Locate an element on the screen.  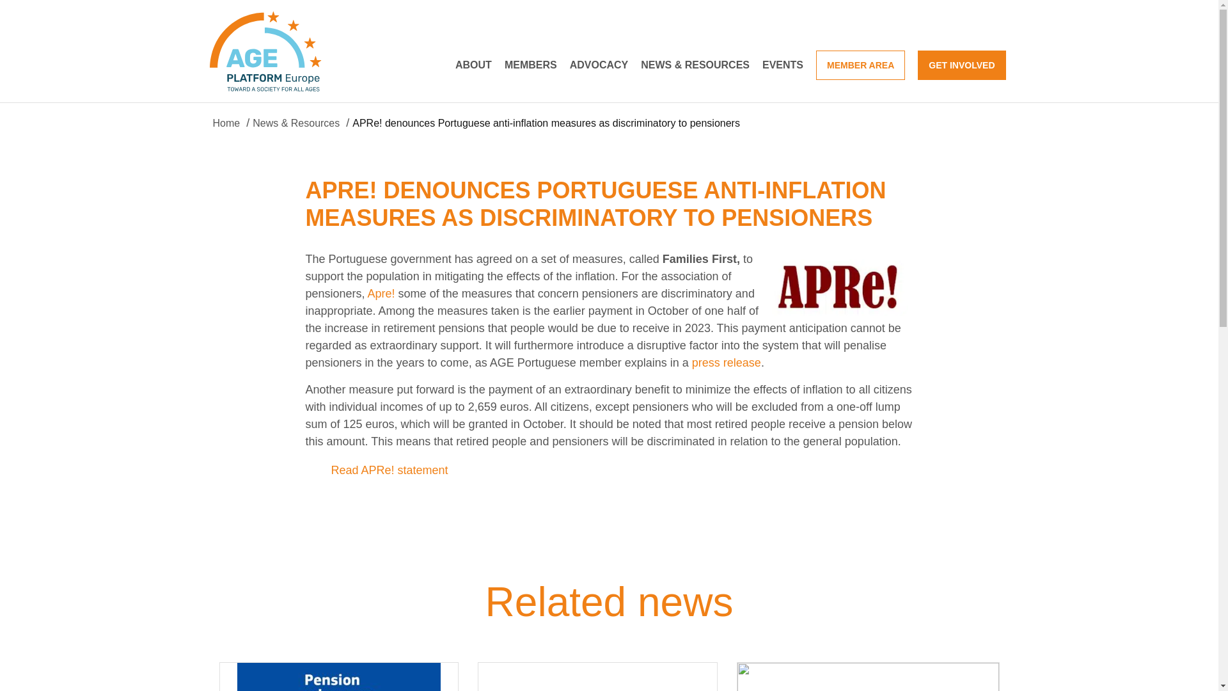
MEMBER AREA is located at coordinates (861, 64).